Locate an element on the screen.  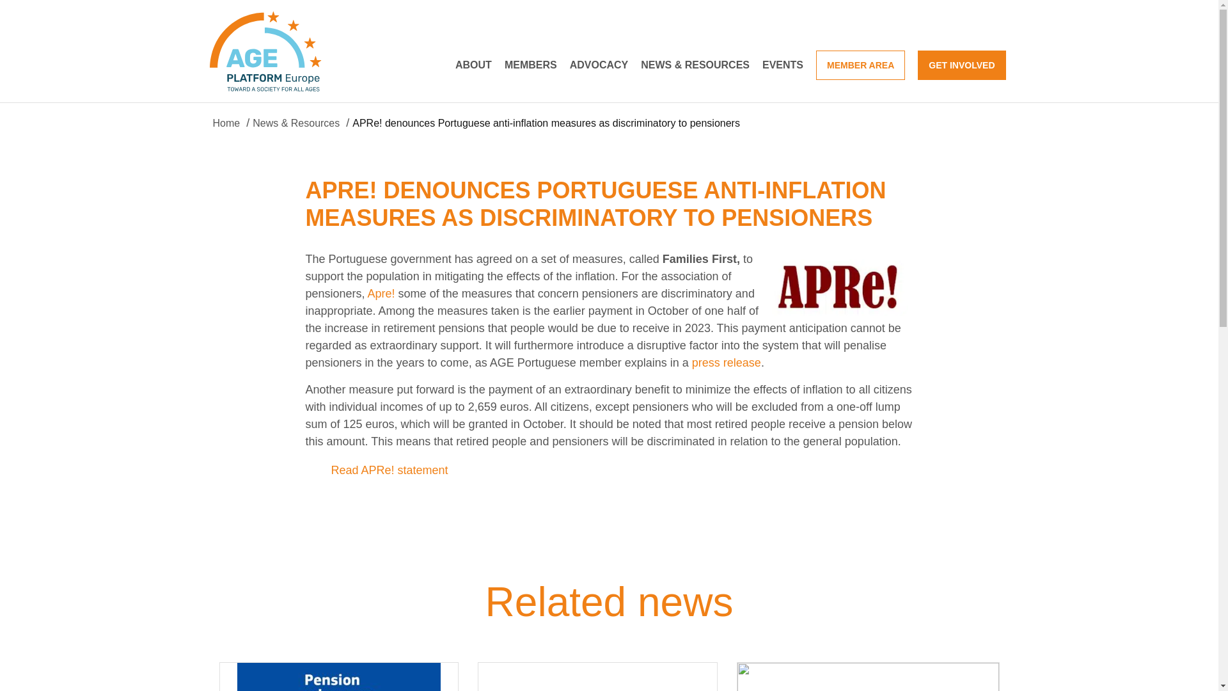
MEMBER AREA is located at coordinates (861, 64).